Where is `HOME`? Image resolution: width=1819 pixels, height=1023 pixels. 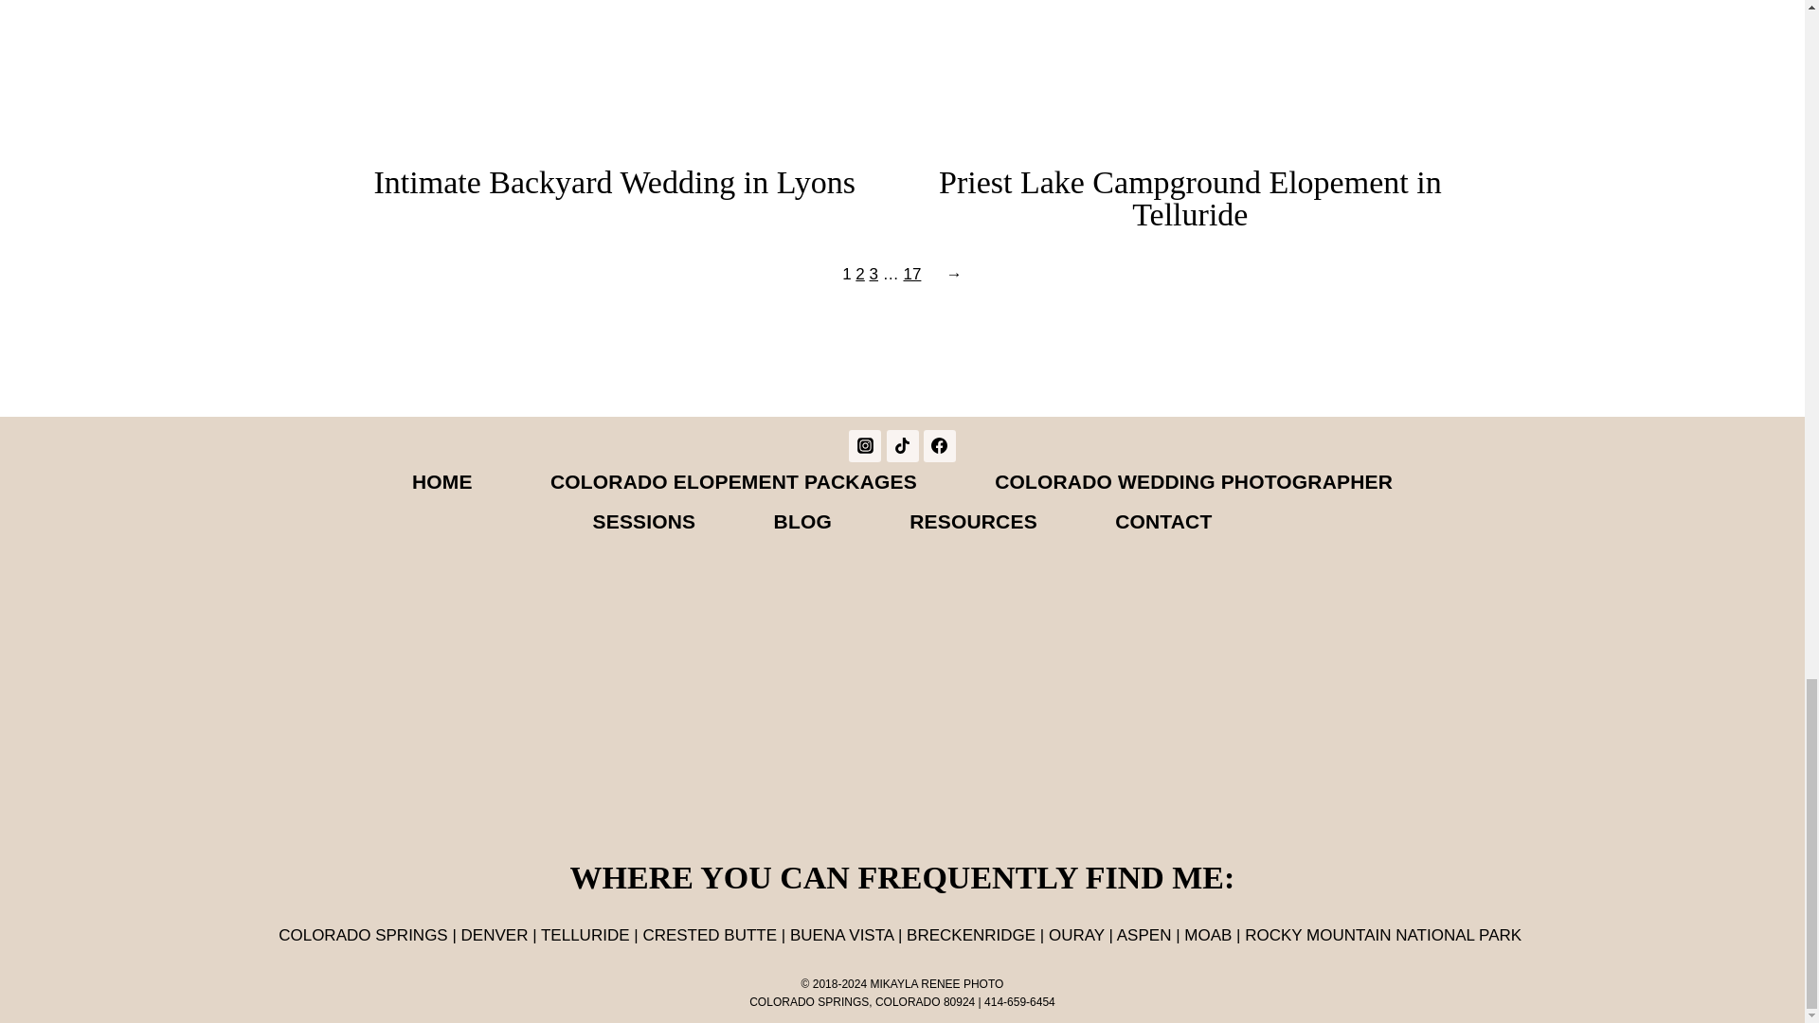 HOME is located at coordinates (441, 482).